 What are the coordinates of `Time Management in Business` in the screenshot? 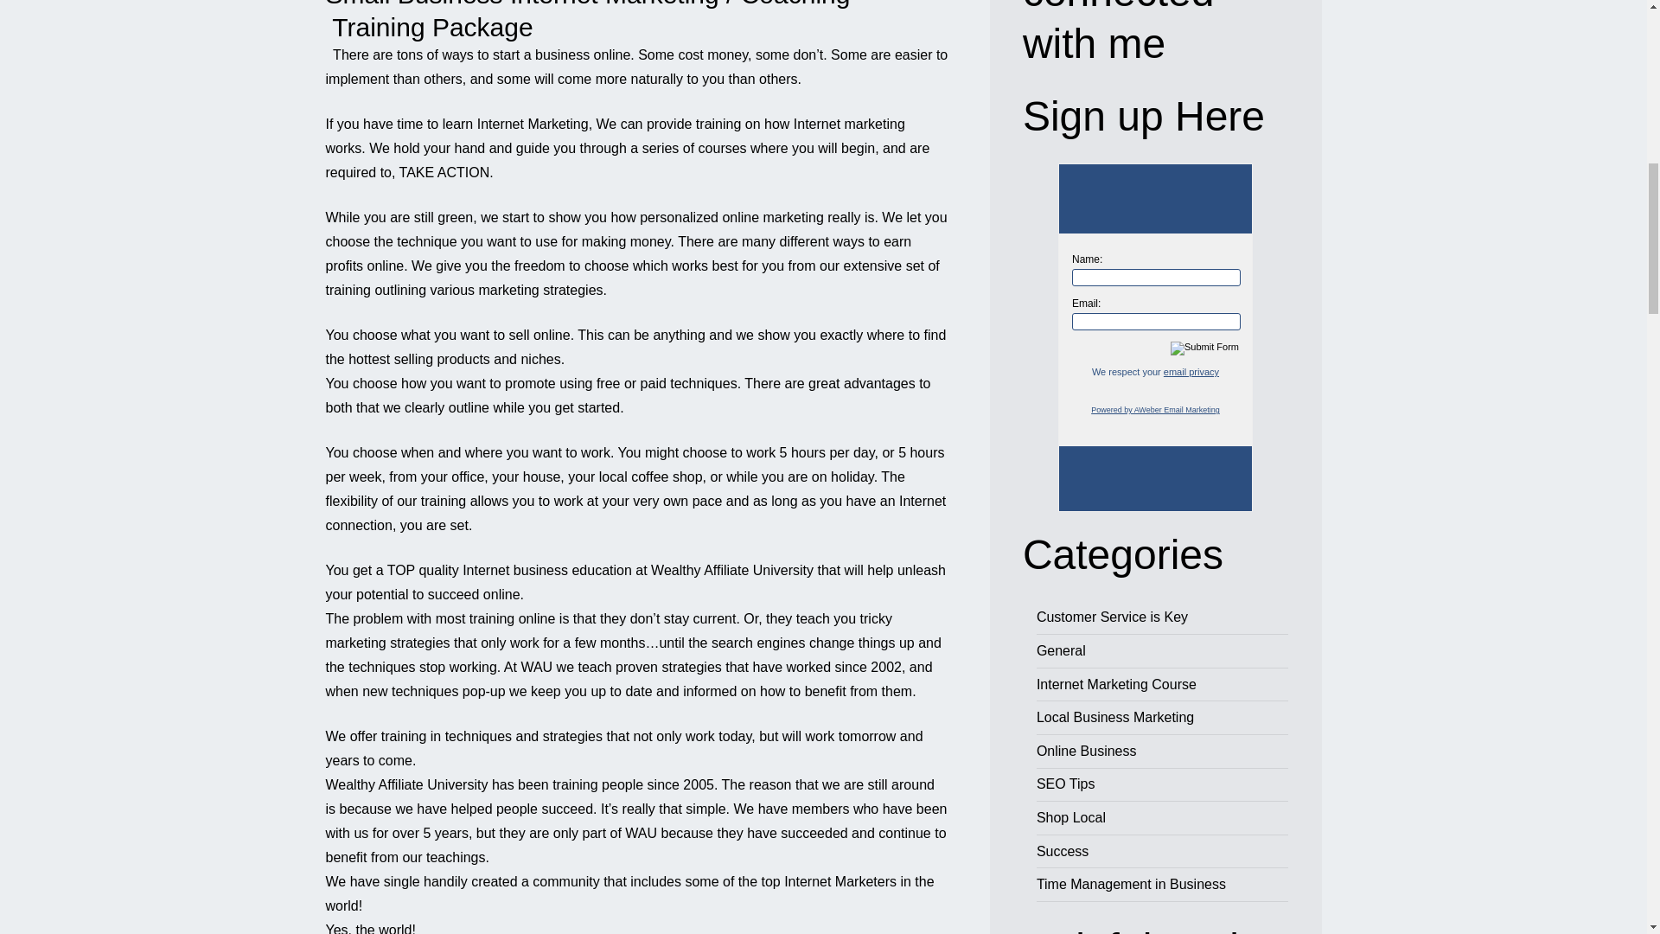 It's located at (1131, 884).